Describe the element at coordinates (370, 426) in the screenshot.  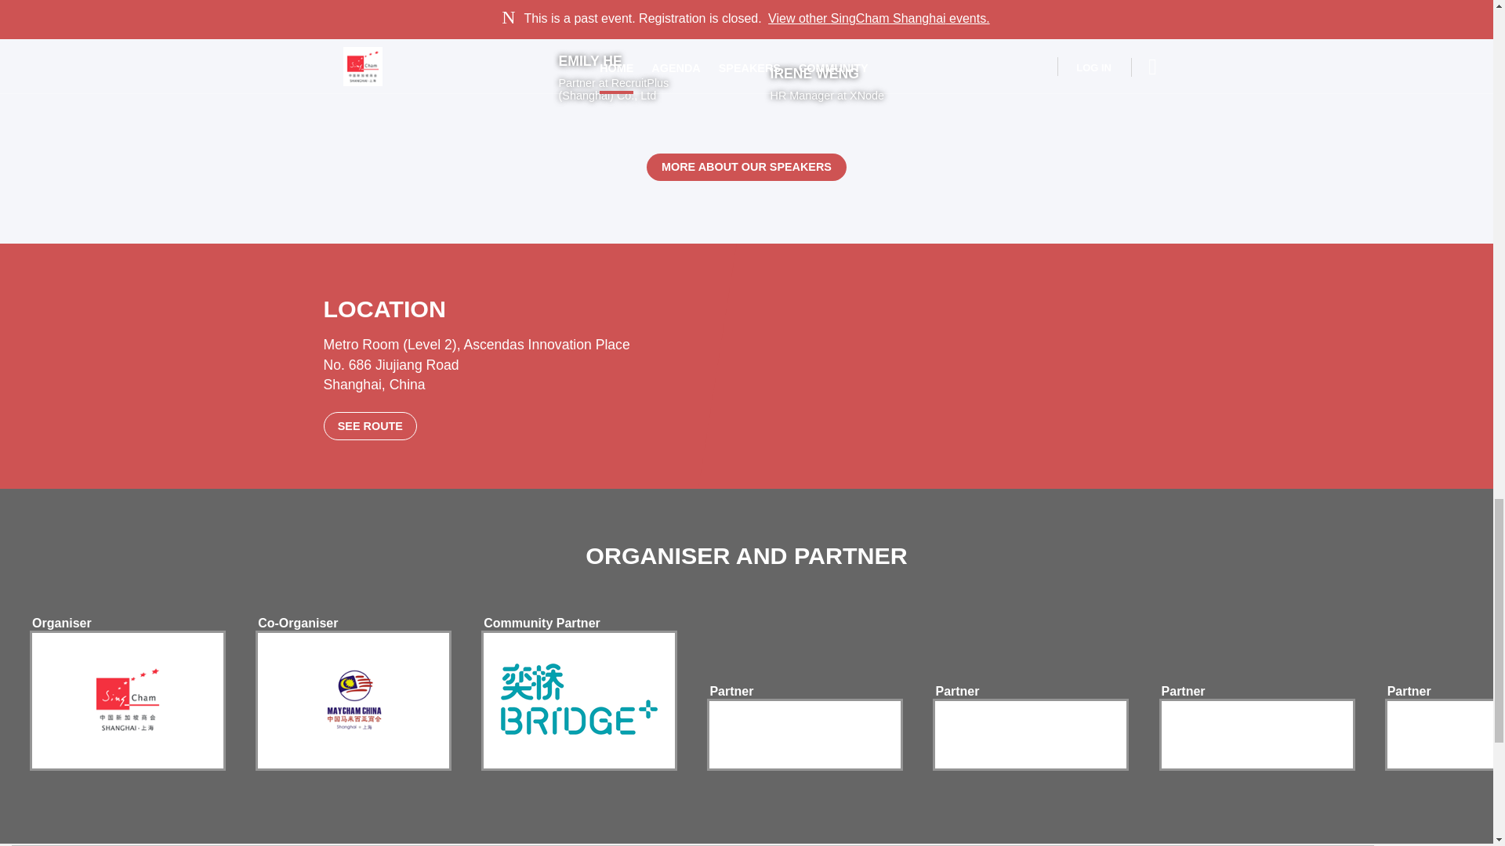
I see `Community Partner` at that location.